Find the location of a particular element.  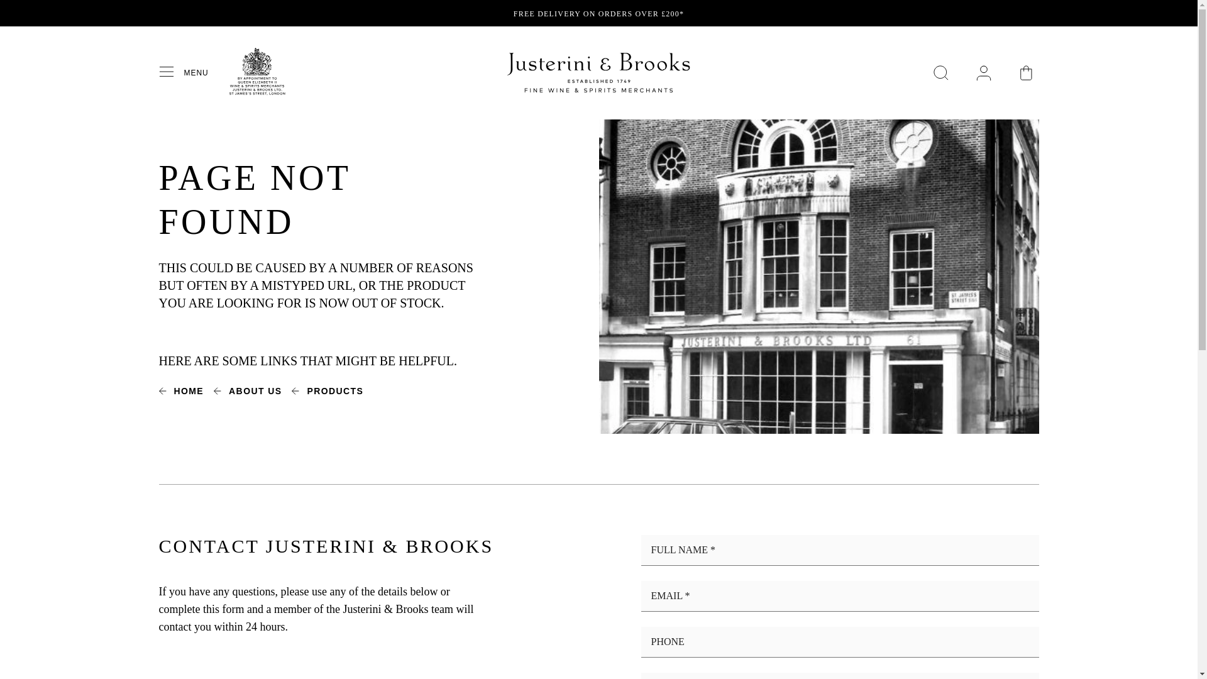

Search is located at coordinates (940, 73).